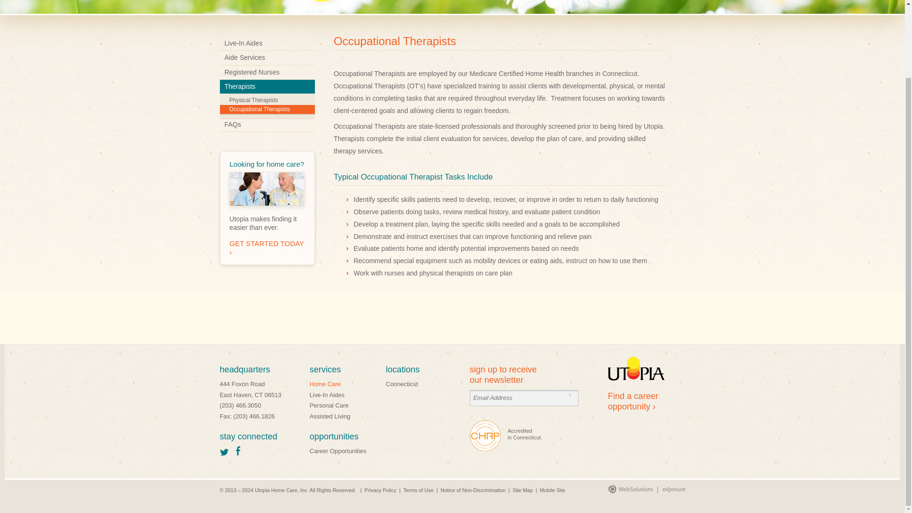 Image resolution: width=912 pixels, height=513 pixels. I want to click on Assisted Living, so click(330, 416).